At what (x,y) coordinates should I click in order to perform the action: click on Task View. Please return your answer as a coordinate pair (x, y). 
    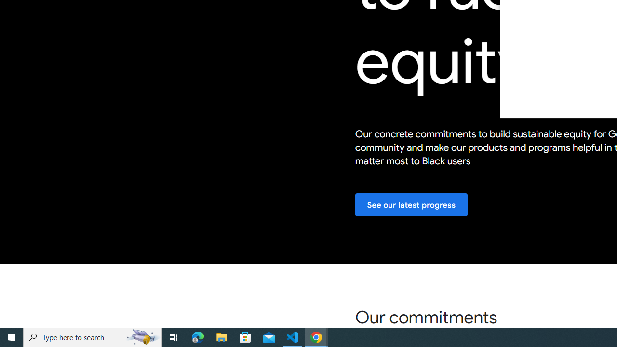
    Looking at the image, I should click on (174, 337).